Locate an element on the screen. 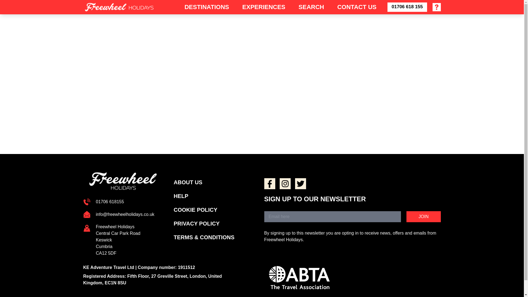  JOIN is located at coordinates (424, 216).